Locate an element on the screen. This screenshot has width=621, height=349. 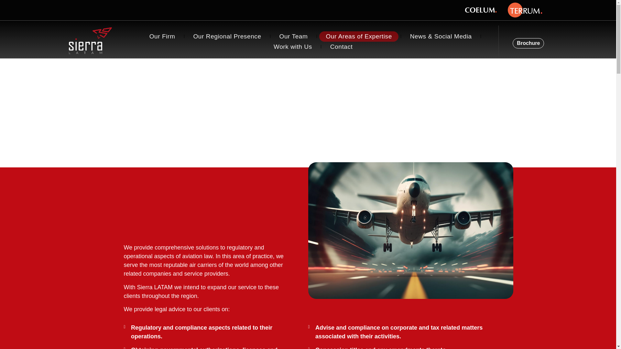
Brochure is located at coordinates (528, 43).